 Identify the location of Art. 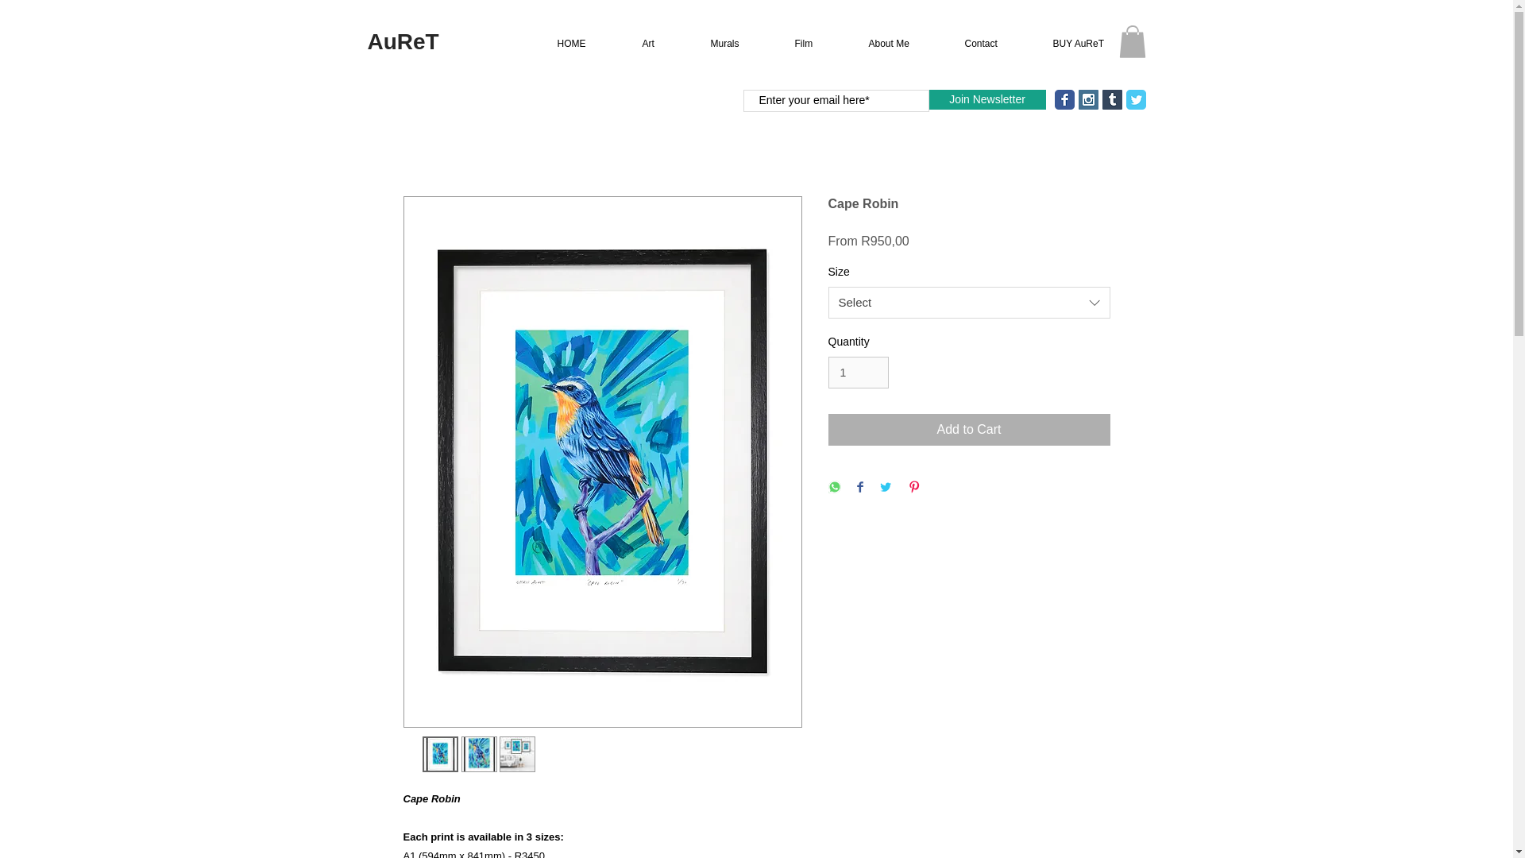
(662, 44).